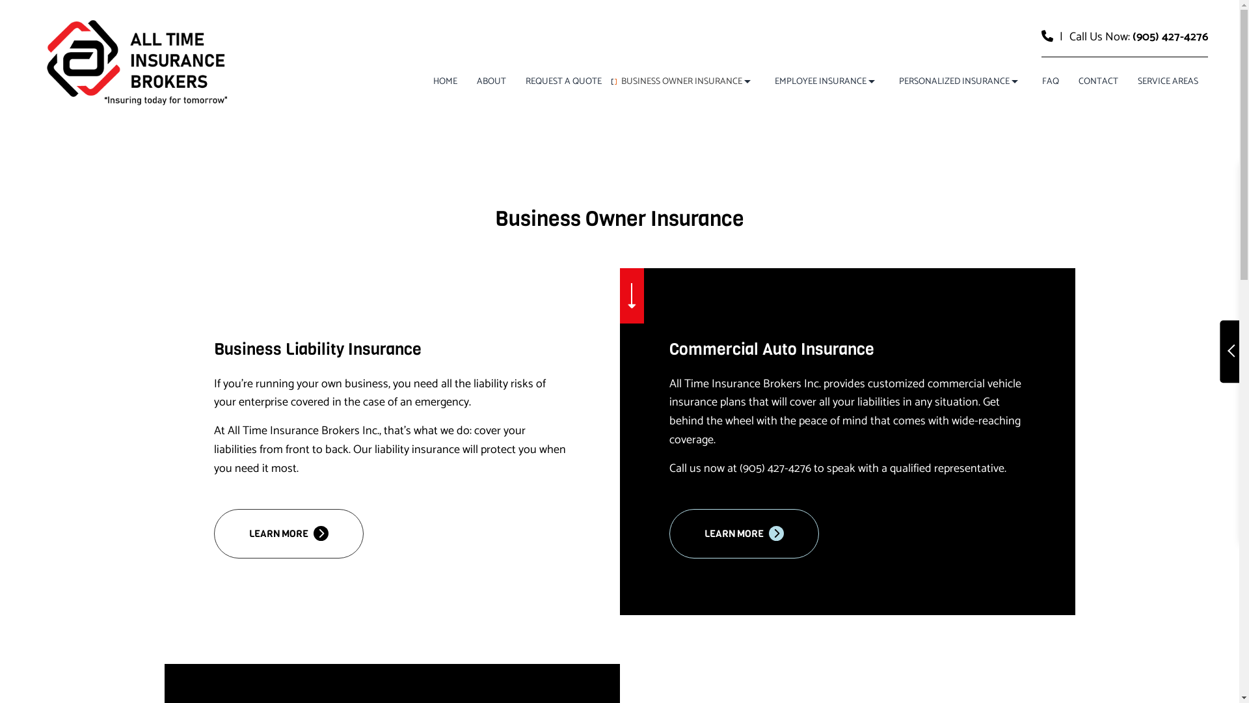 This screenshot has height=703, width=1249. I want to click on LEARN MORE, so click(289, 534).